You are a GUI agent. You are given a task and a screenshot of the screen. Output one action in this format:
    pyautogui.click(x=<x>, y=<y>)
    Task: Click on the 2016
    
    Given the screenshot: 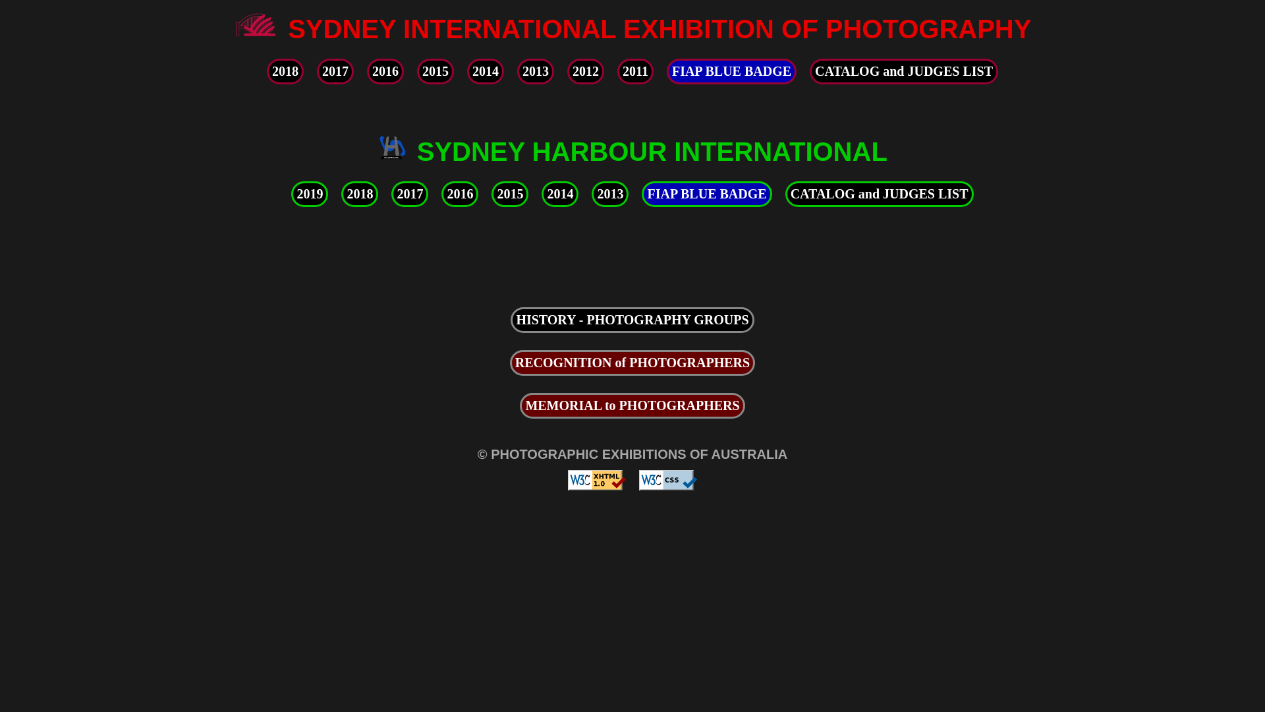 What is the action you would take?
    pyautogui.click(x=460, y=194)
    